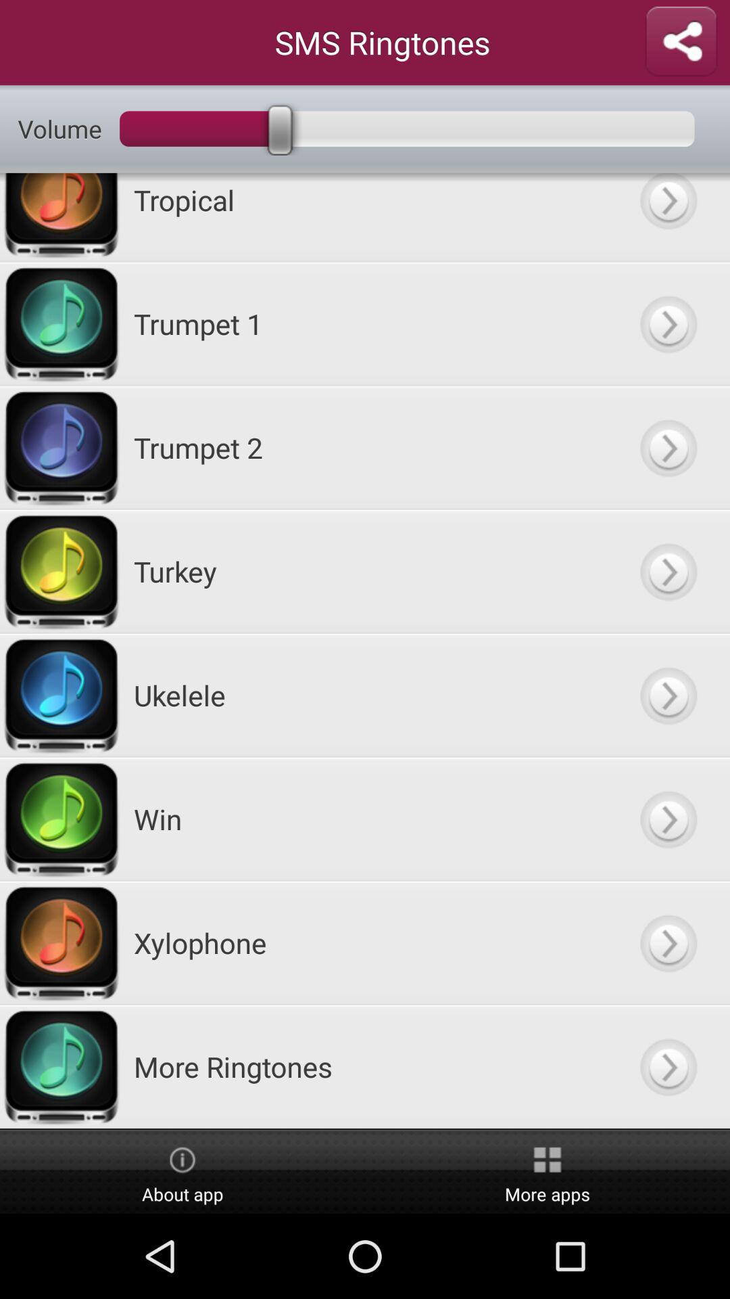 The image size is (730, 1299). What do you see at coordinates (668, 943) in the screenshot?
I see `go to increase` at bounding box center [668, 943].